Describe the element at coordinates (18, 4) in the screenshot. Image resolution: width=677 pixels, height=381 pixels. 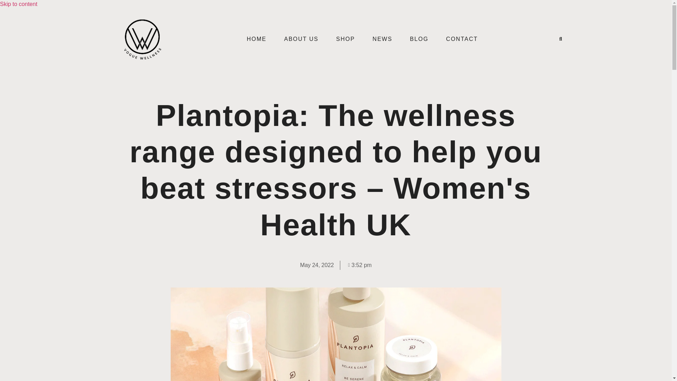
I see `Skip to content` at that location.